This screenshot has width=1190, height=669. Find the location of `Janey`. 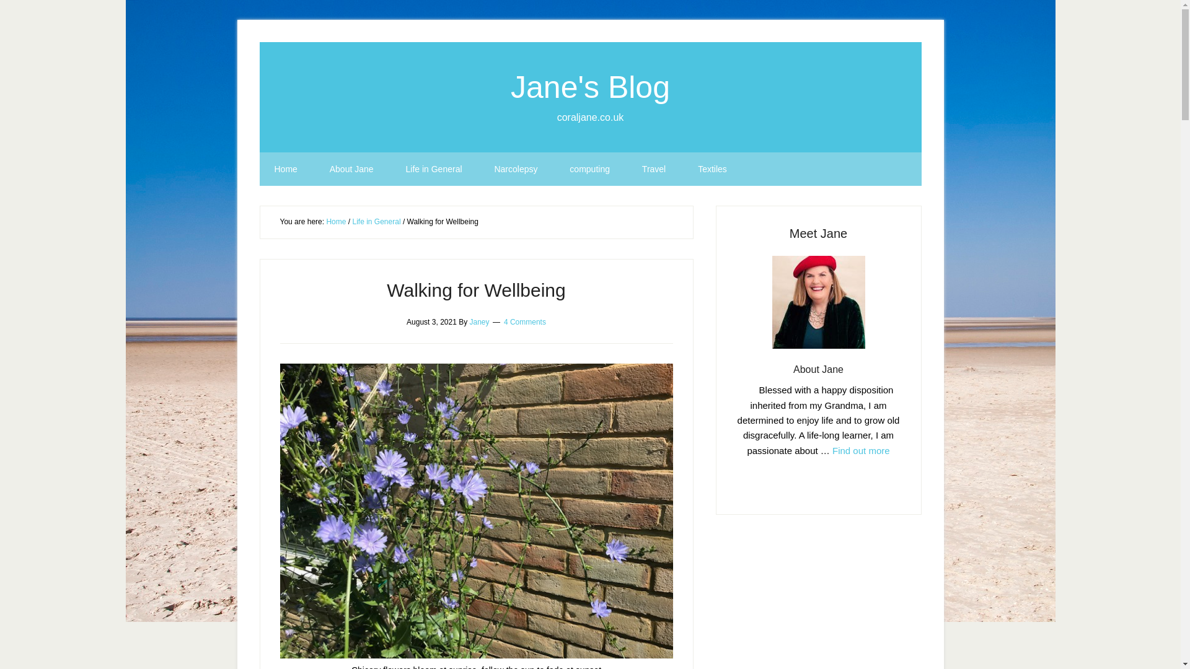

Janey is located at coordinates (480, 321).